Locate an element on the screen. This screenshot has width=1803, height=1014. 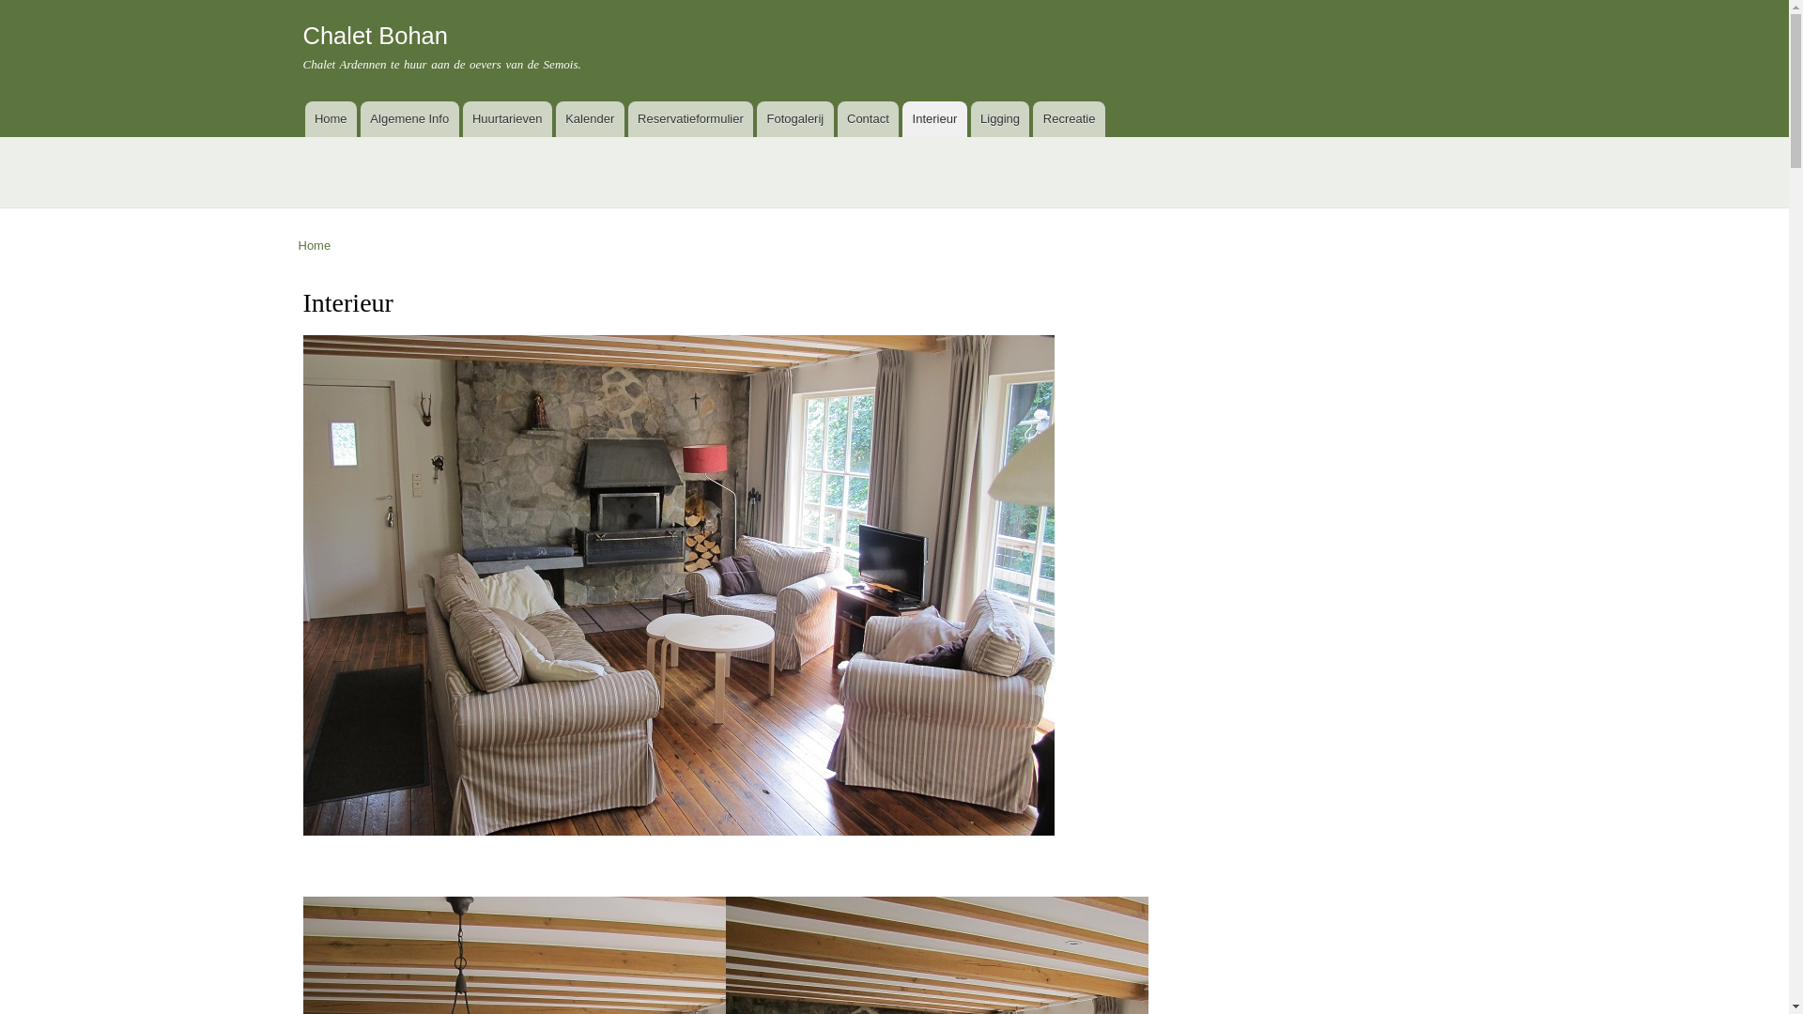
Interieur is located at coordinates (934, 119).